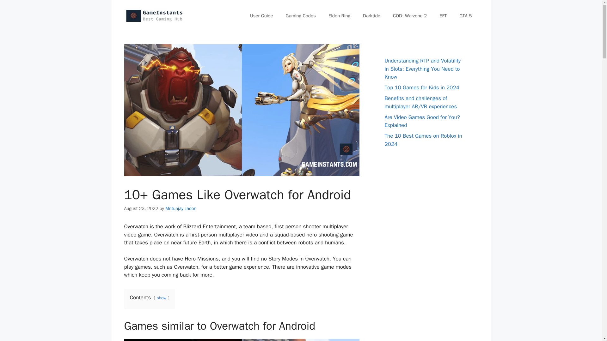  What do you see at coordinates (465, 16) in the screenshot?
I see `GTA 5` at bounding box center [465, 16].